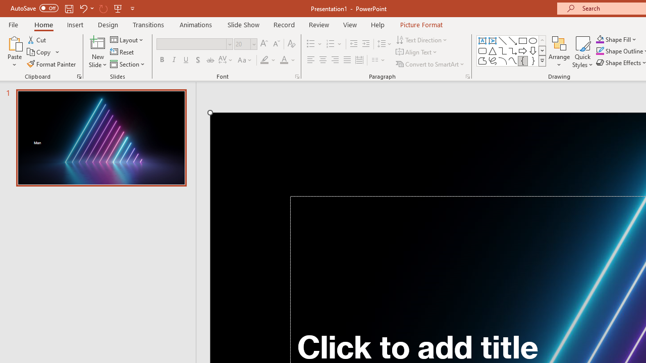  Describe the element at coordinates (421, 24) in the screenshot. I see `Picture Format` at that location.